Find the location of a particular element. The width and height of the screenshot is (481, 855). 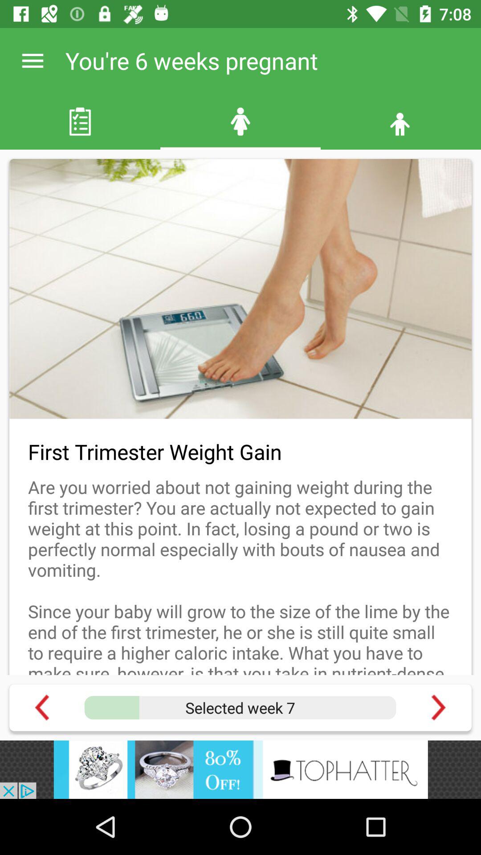

go back is located at coordinates (42, 707).